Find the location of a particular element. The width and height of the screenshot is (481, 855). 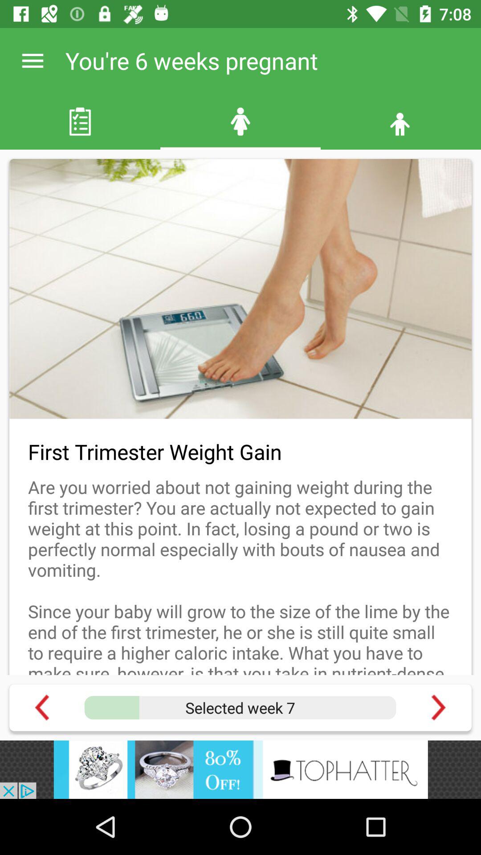

go back is located at coordinates (42, 707).